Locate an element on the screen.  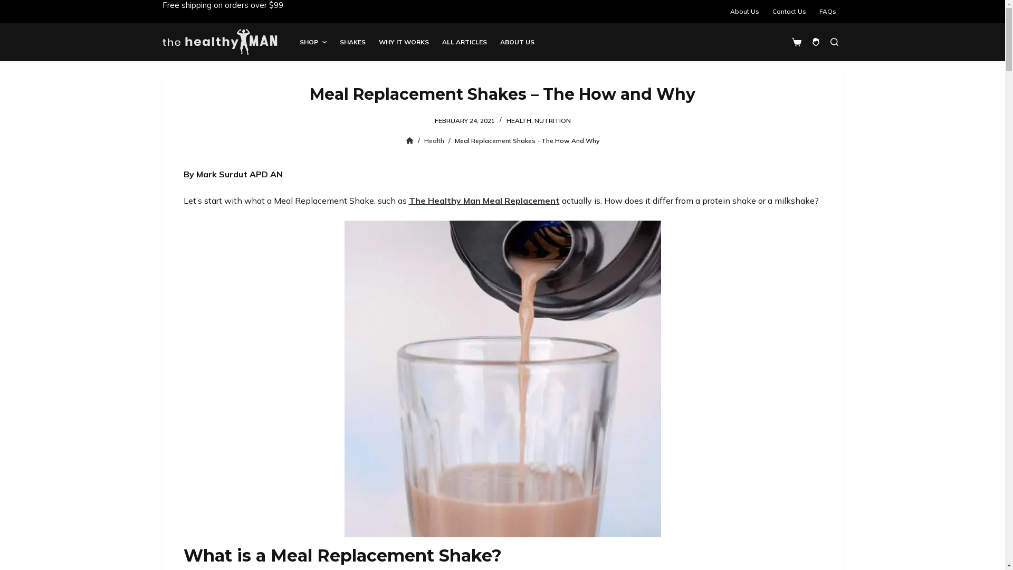
About Us is located at coordinates (745, 12).